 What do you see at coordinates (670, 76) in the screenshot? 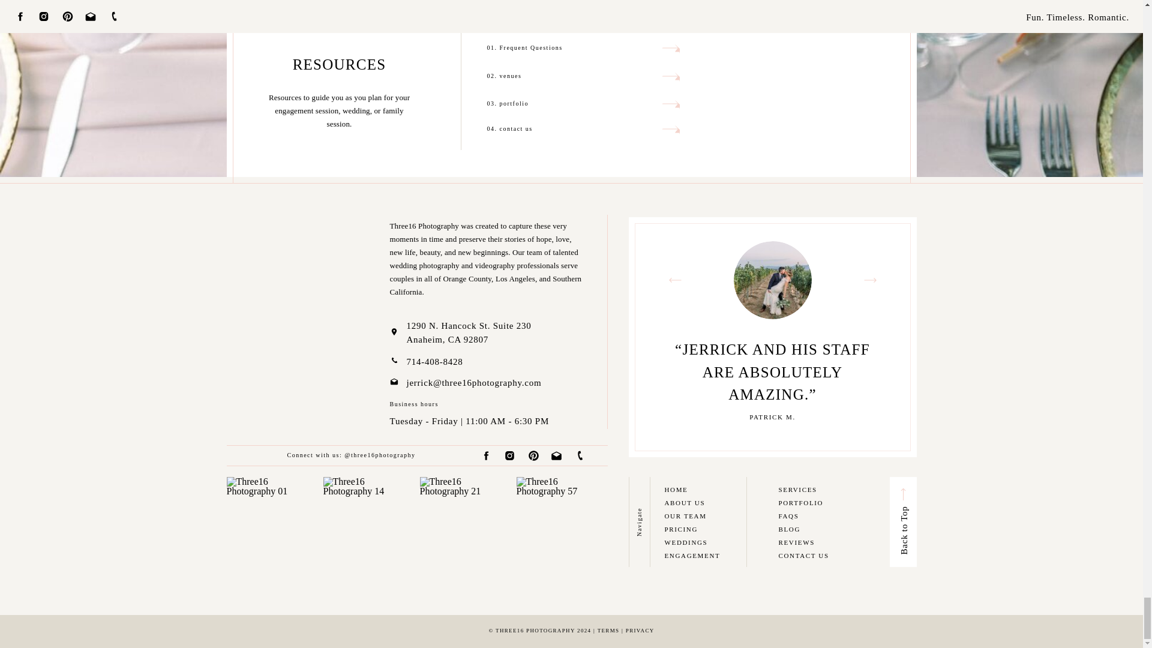
I see `Created by potrace 1.15, written by Peter Selinger 2001-2017` at bounding box center [670, 76].